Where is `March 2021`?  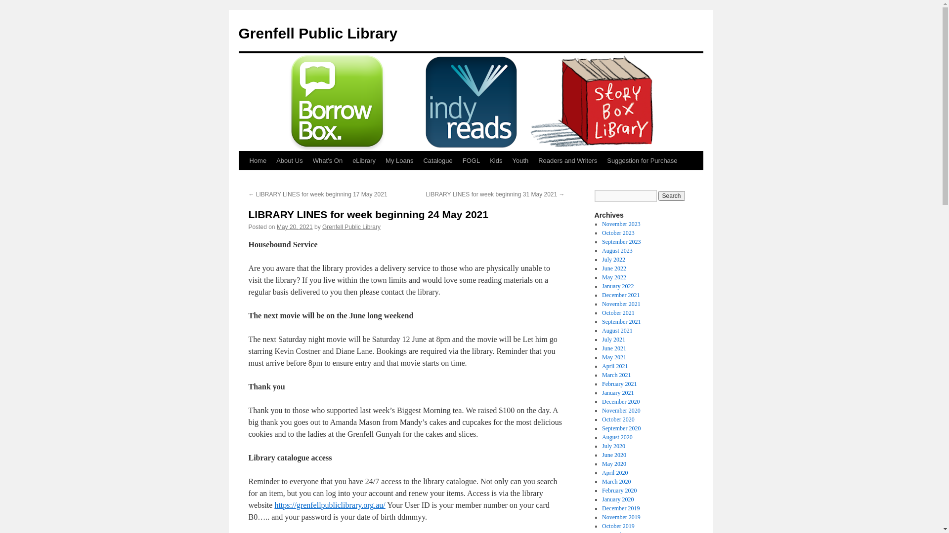 March 2021 is located at coordinates (616, 375).